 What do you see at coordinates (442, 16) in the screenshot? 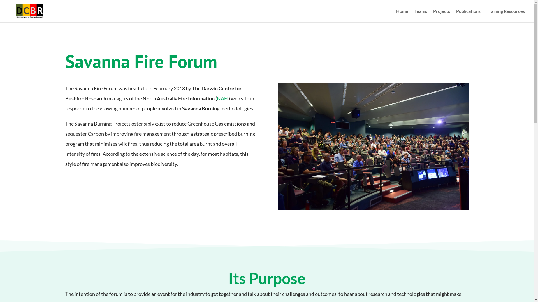
I see `Projects` at bounding box center [442, 16].